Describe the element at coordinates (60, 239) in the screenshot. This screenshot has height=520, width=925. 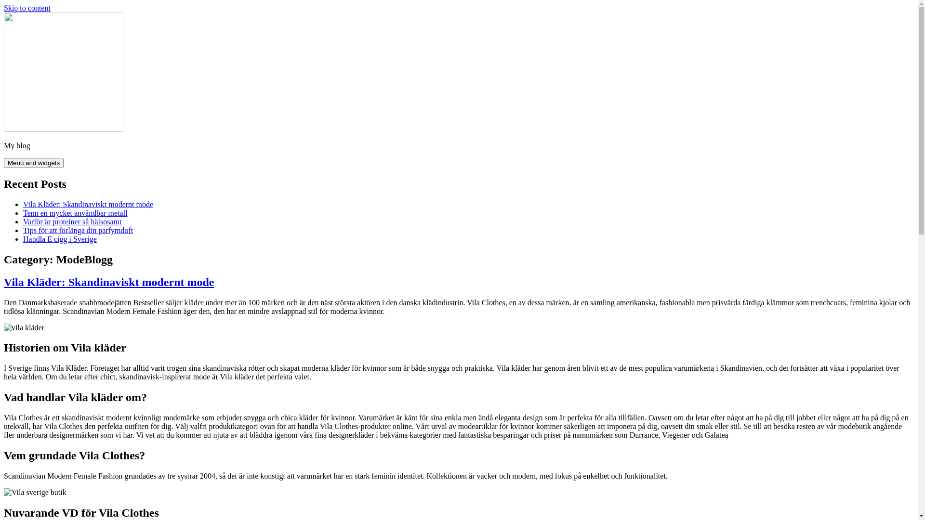
I see `Handla E cigg i Sverige` at that location.